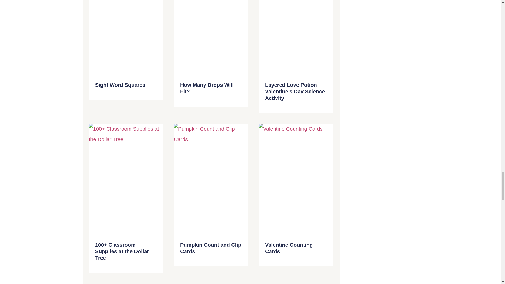 The width and height of the screenshot is (505, 284). I want to click on Pumpkin Count and Clip Cards, so click(211, 248).